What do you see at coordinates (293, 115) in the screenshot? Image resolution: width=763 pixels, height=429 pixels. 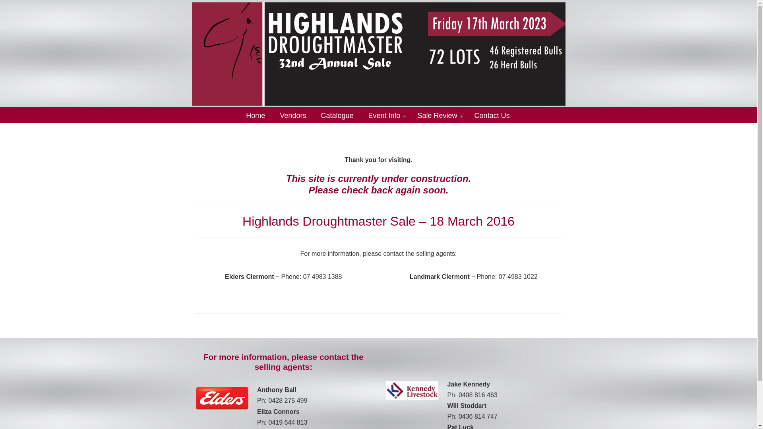 I see `Vendors` at bounding box center [293, 115].